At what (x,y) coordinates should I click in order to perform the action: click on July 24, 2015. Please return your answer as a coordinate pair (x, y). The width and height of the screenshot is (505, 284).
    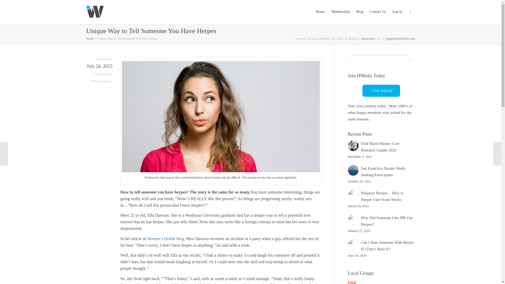
    Looking at the image, I should click on (99, 67).